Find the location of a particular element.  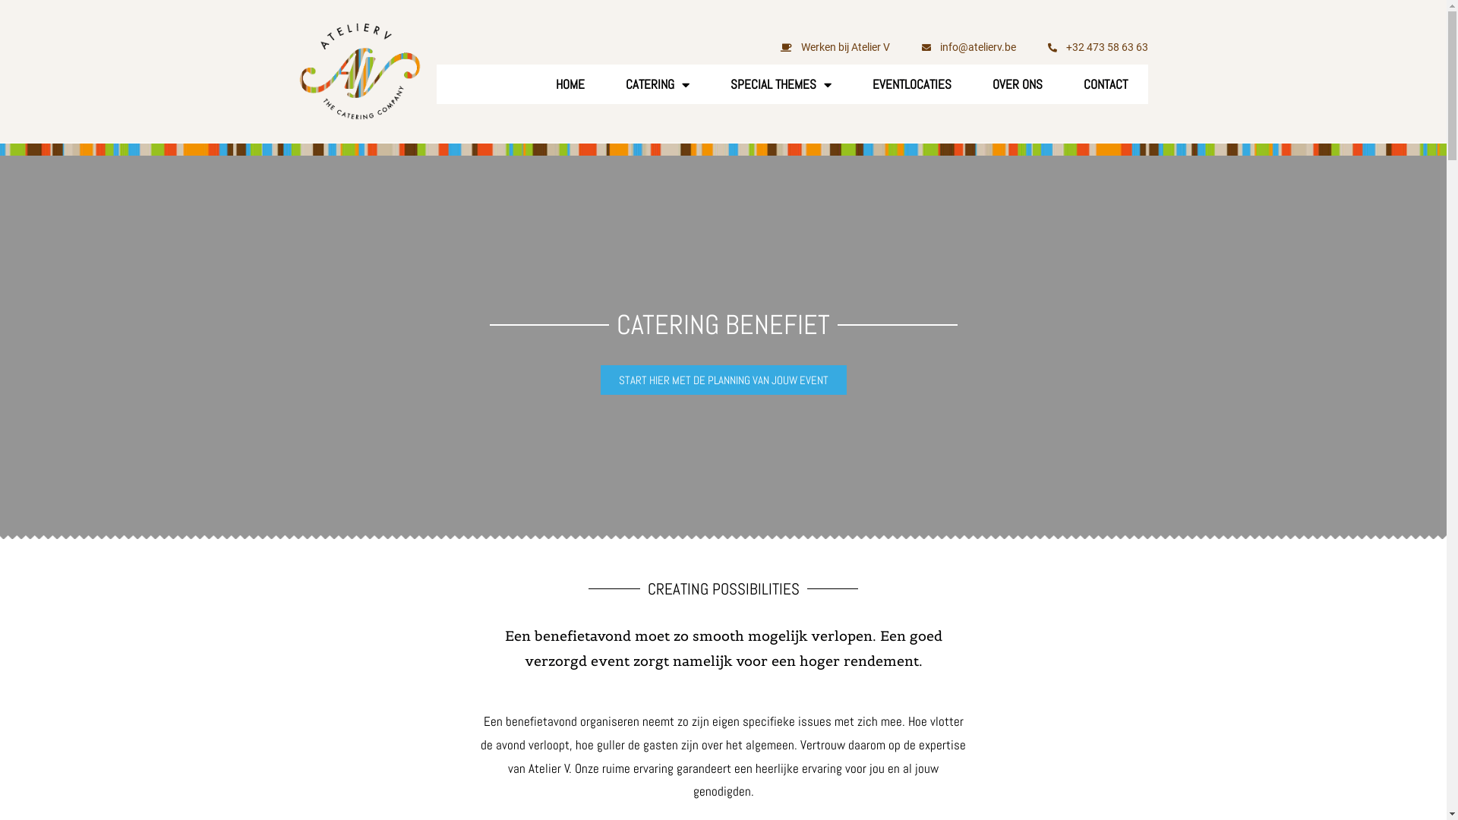

+32 473 58 63 63 is located at coordinates (1097, 47).